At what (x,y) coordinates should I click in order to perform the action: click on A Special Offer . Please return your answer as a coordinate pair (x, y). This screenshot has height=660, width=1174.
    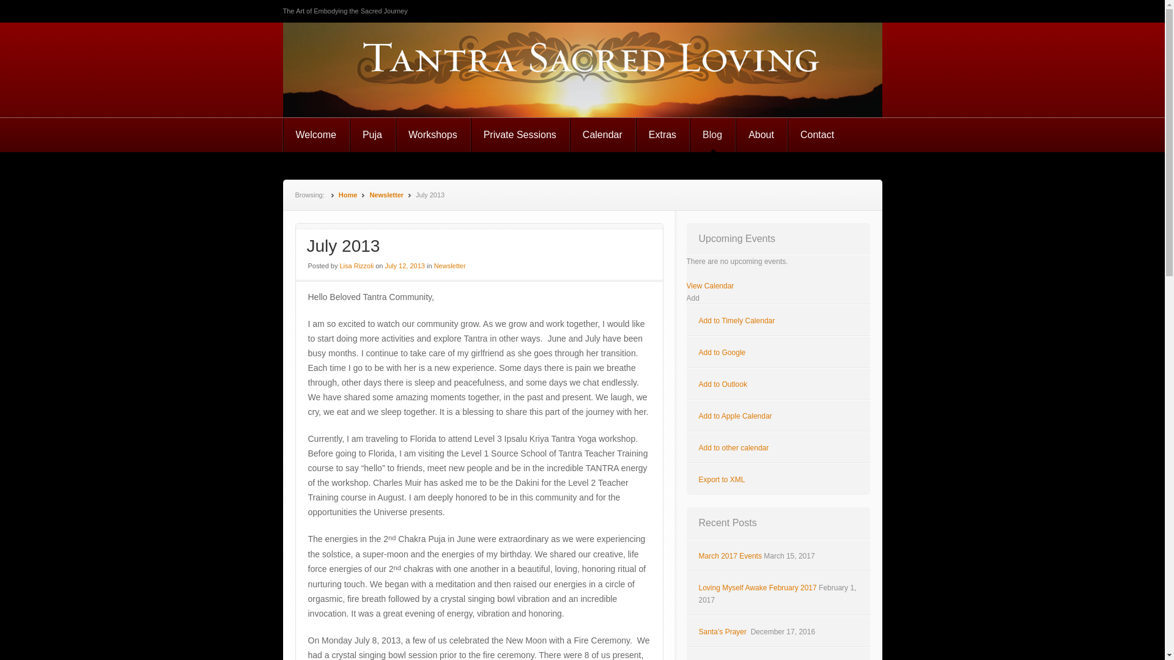
    Looking at the image, I should click on (723, 659).